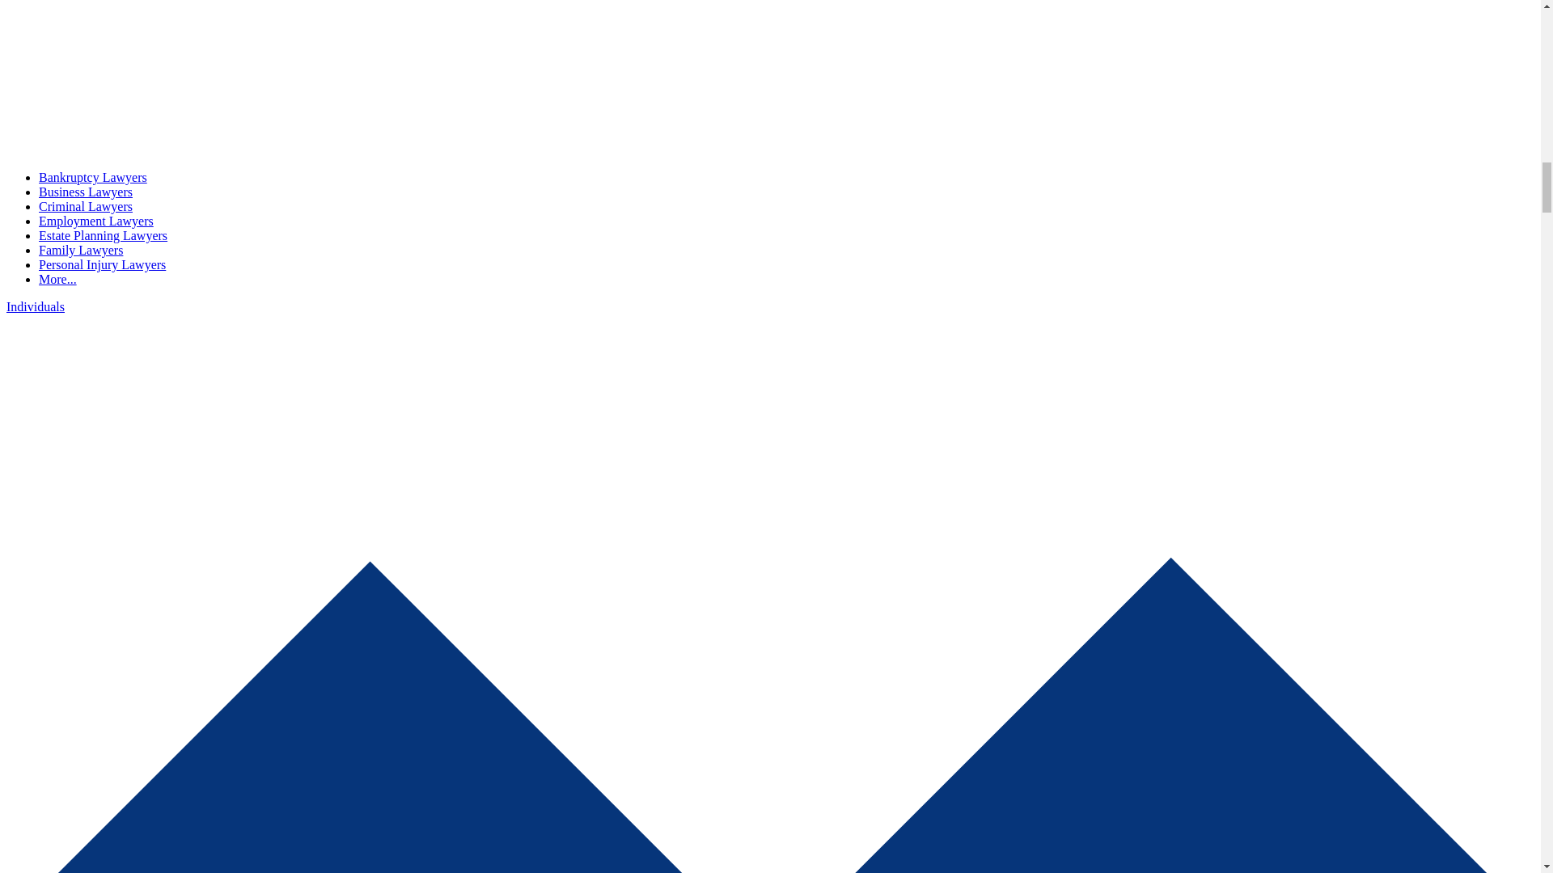 The width and height of the screenshot is (1553, 873). I want to click on Employment Lawyers, so click(96, 220).